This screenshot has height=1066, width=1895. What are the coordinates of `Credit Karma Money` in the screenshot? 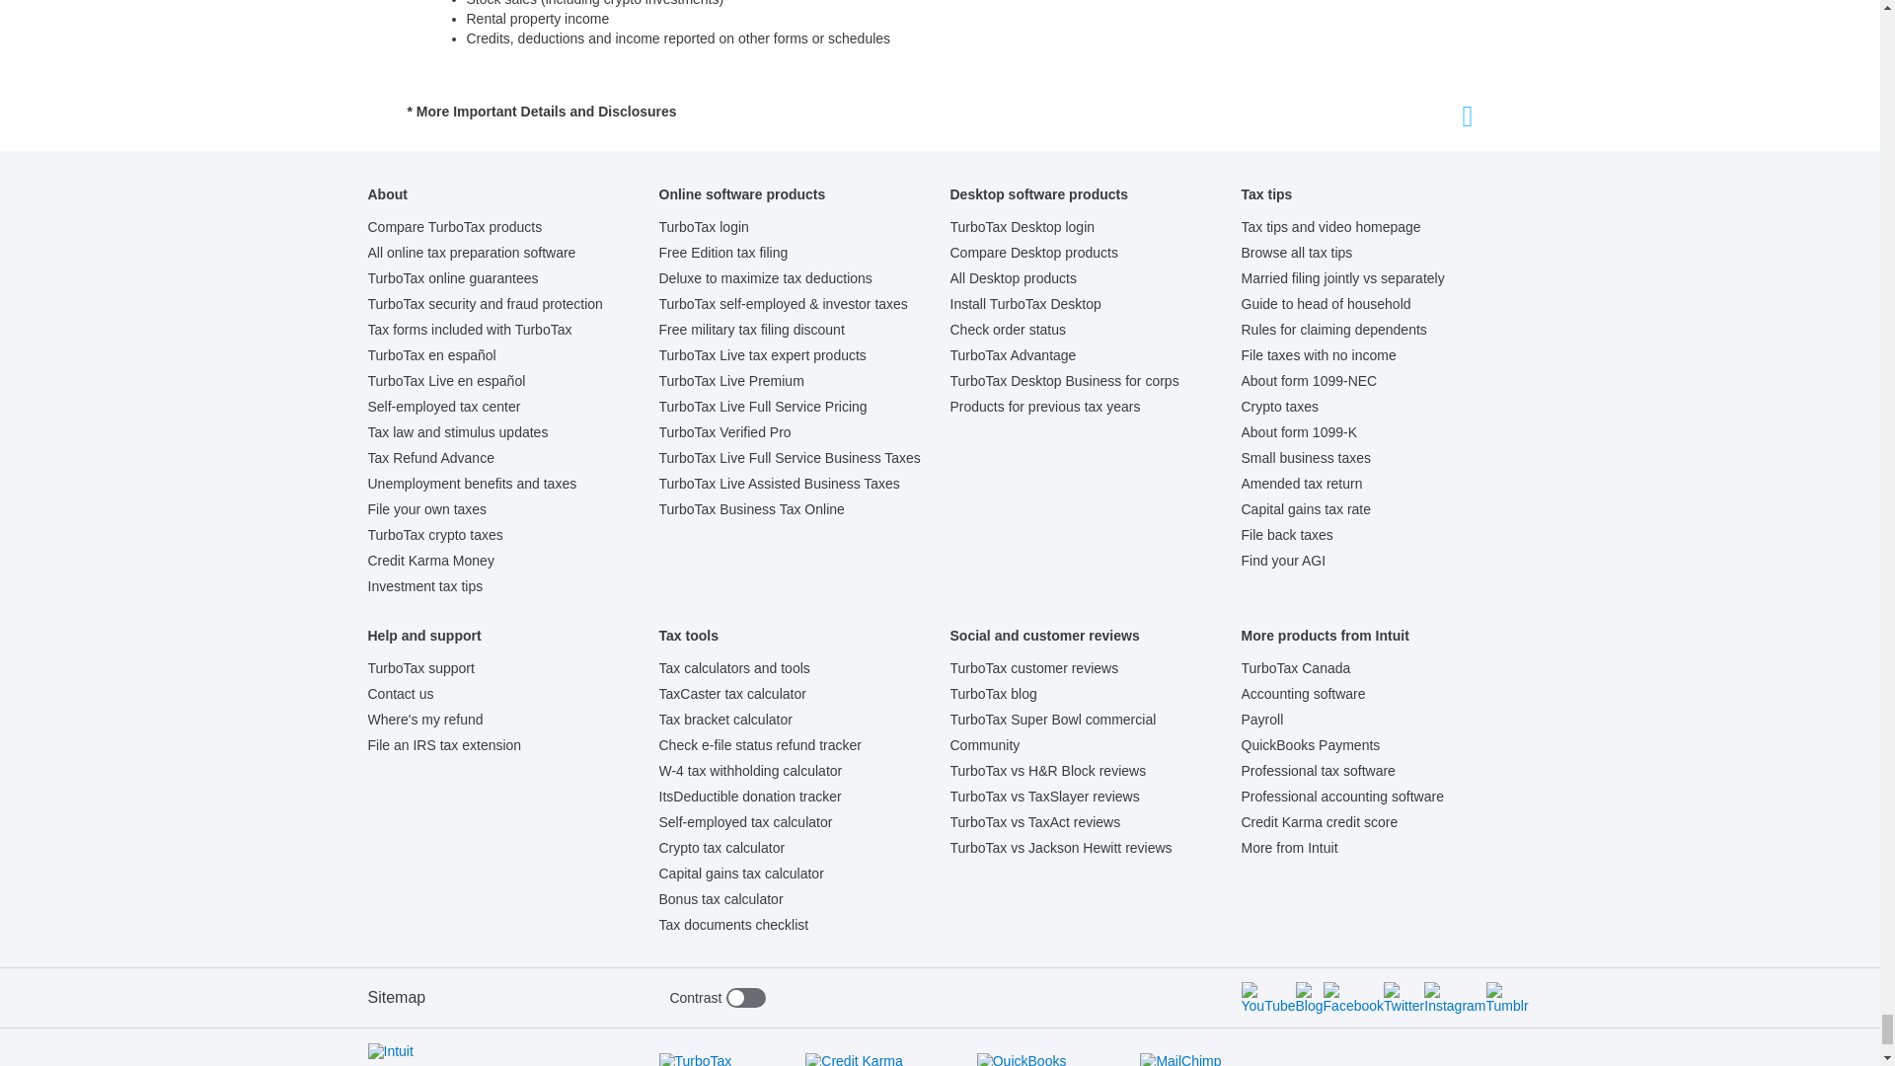 It's located at (430, 561).